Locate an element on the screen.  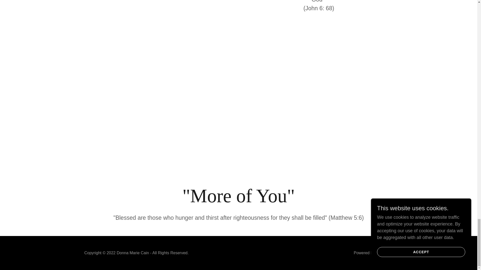
GoDaddy is located at coordinates (384, 253).